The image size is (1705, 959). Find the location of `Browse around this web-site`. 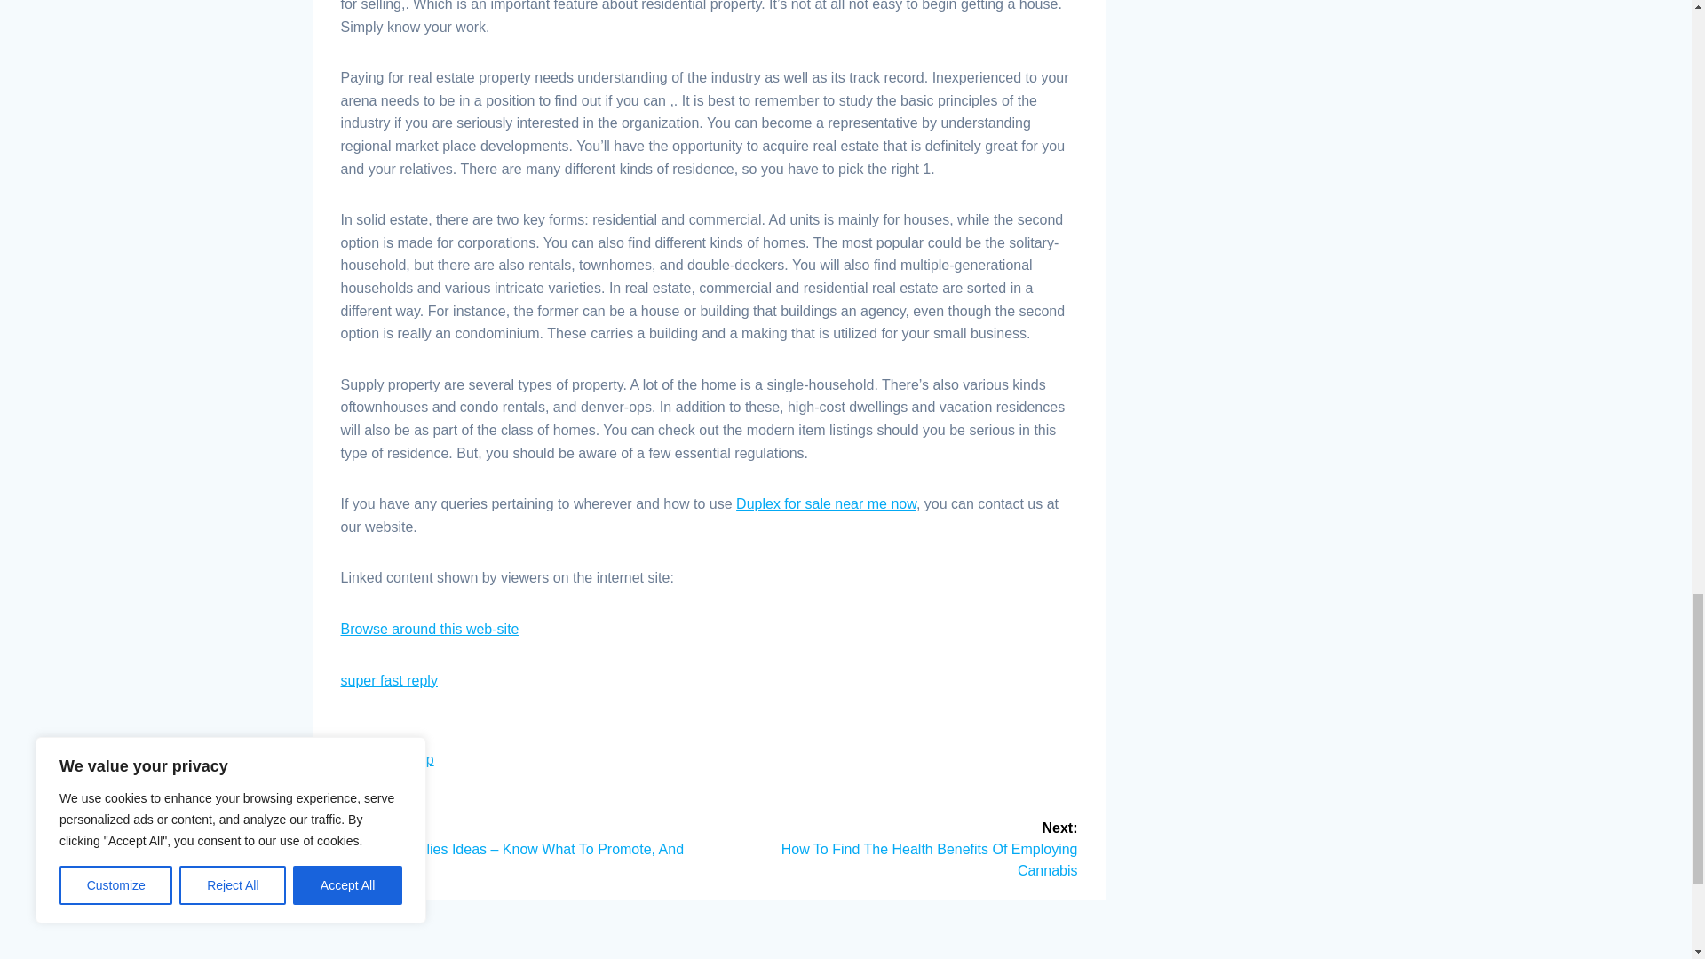

Browse around this web-site is located at coordinates (430, 629).